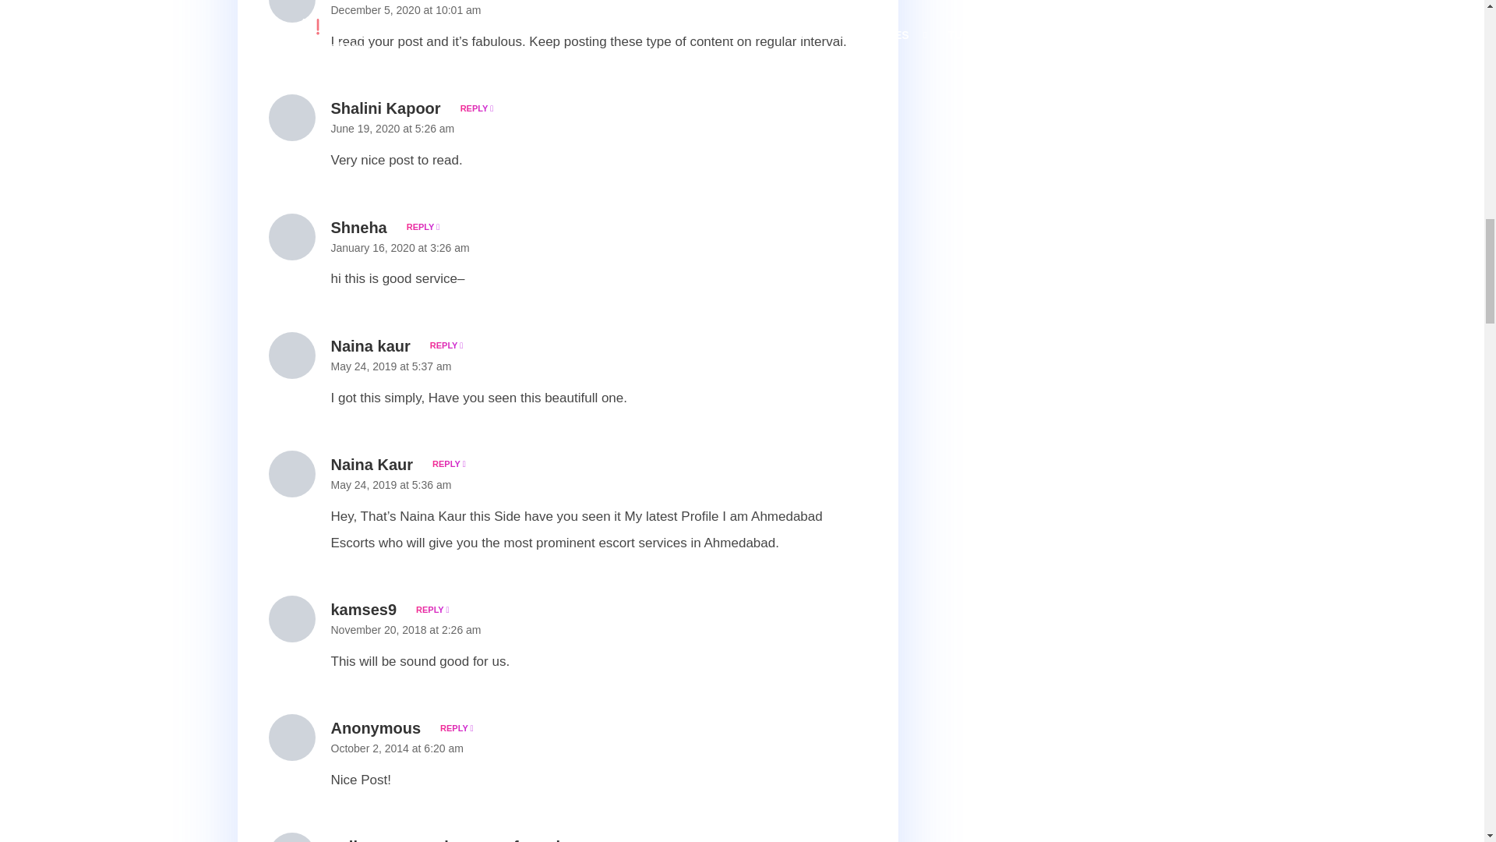 This screenshot has width=1496, height=842. I want to click on January 16, 2020 at 3:26 am, so click(400, 248).